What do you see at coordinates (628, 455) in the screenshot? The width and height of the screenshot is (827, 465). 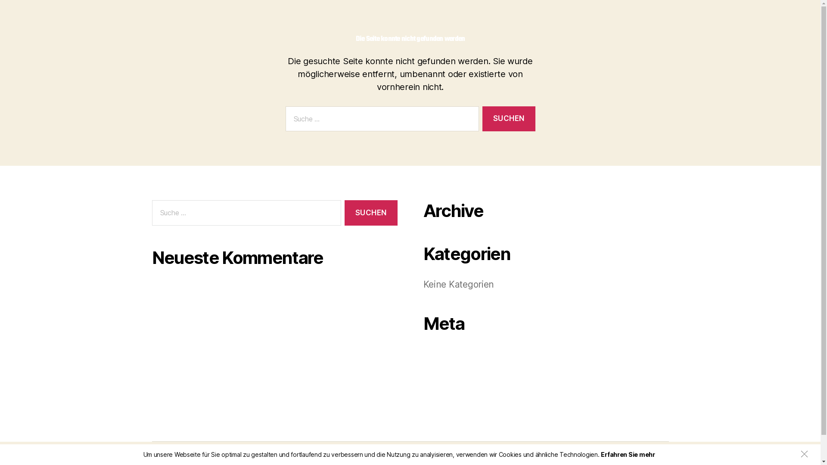 I see `Erfahren Sie mehr` at bounding box center [628, 455].